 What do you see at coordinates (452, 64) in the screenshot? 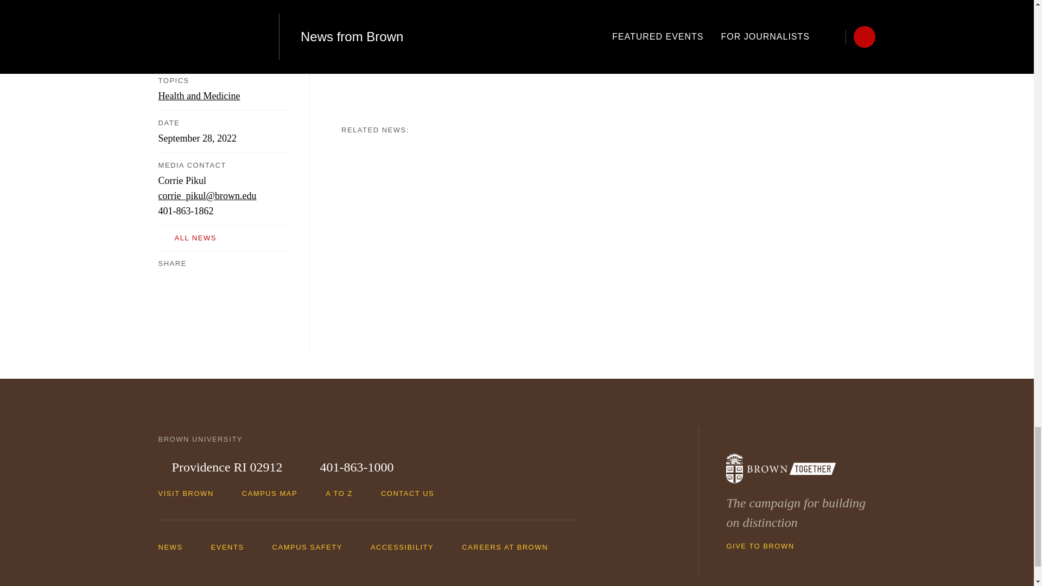
I see `Warren Alpert Medical School` at bounding box center [452, 64].